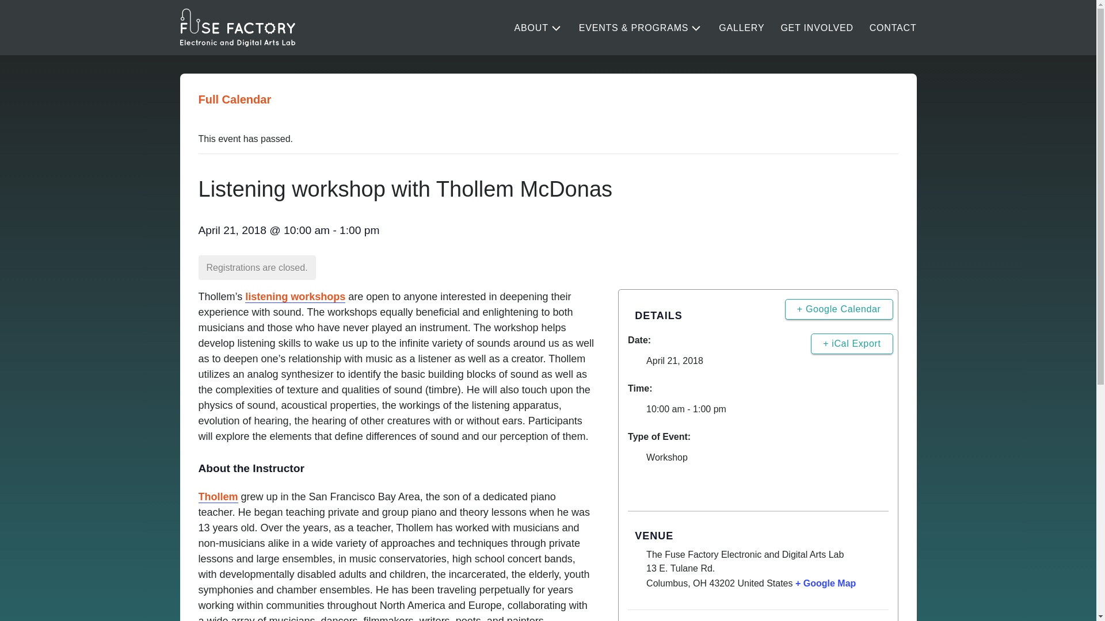  Describe the element at coordinates (825, 583) in the screenshot. I see `Click to view a Google Map` at that location.